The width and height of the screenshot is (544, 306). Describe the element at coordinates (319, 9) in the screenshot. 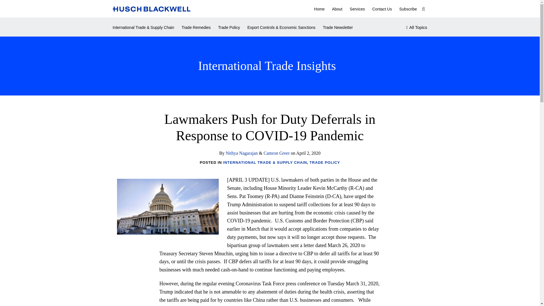

I see `Home` at that location.